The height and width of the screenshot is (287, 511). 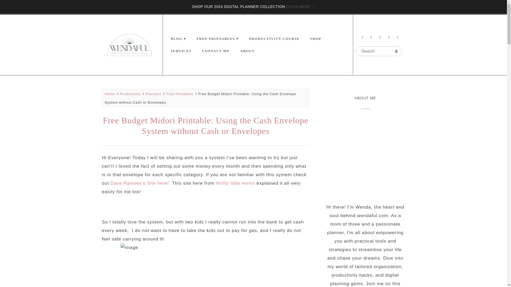 What do you see at coordinates (236, 183) in the screenshot?
I see `thrifty little moms` at bounding box center [236, 183].